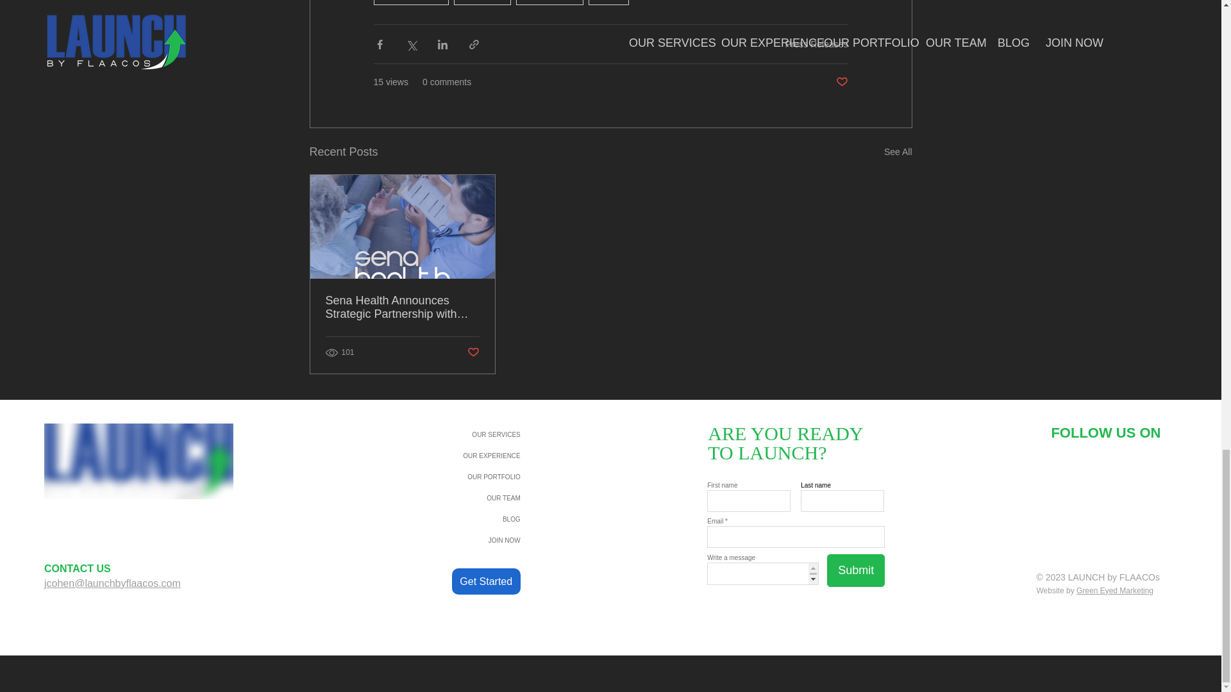 The width and height of the screenshot is (1231, 692). I want to click on FLAACOs, so click(482, 3).